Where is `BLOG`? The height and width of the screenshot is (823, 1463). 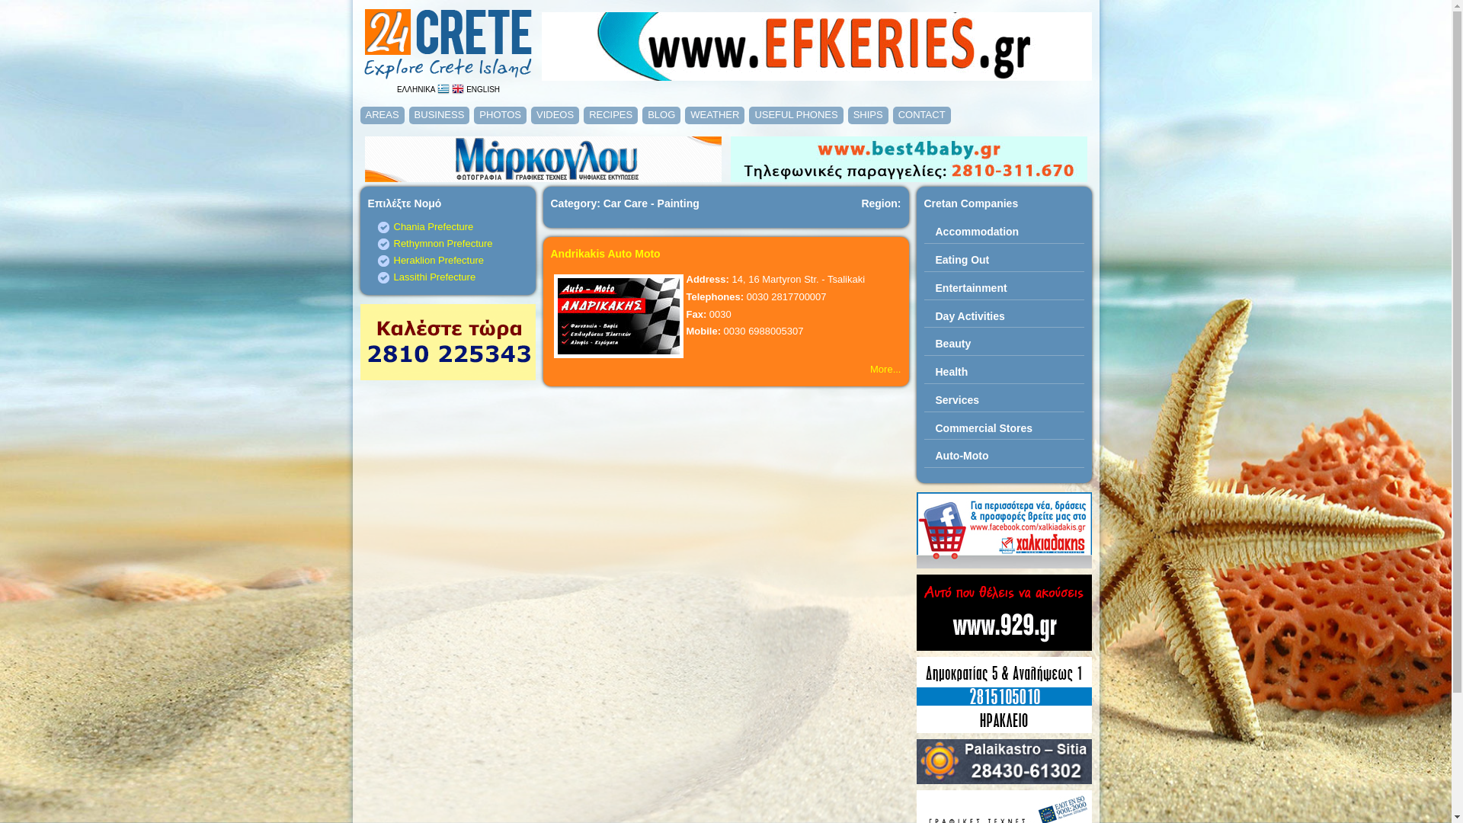
BLOG is located at coordinates (661, 114).